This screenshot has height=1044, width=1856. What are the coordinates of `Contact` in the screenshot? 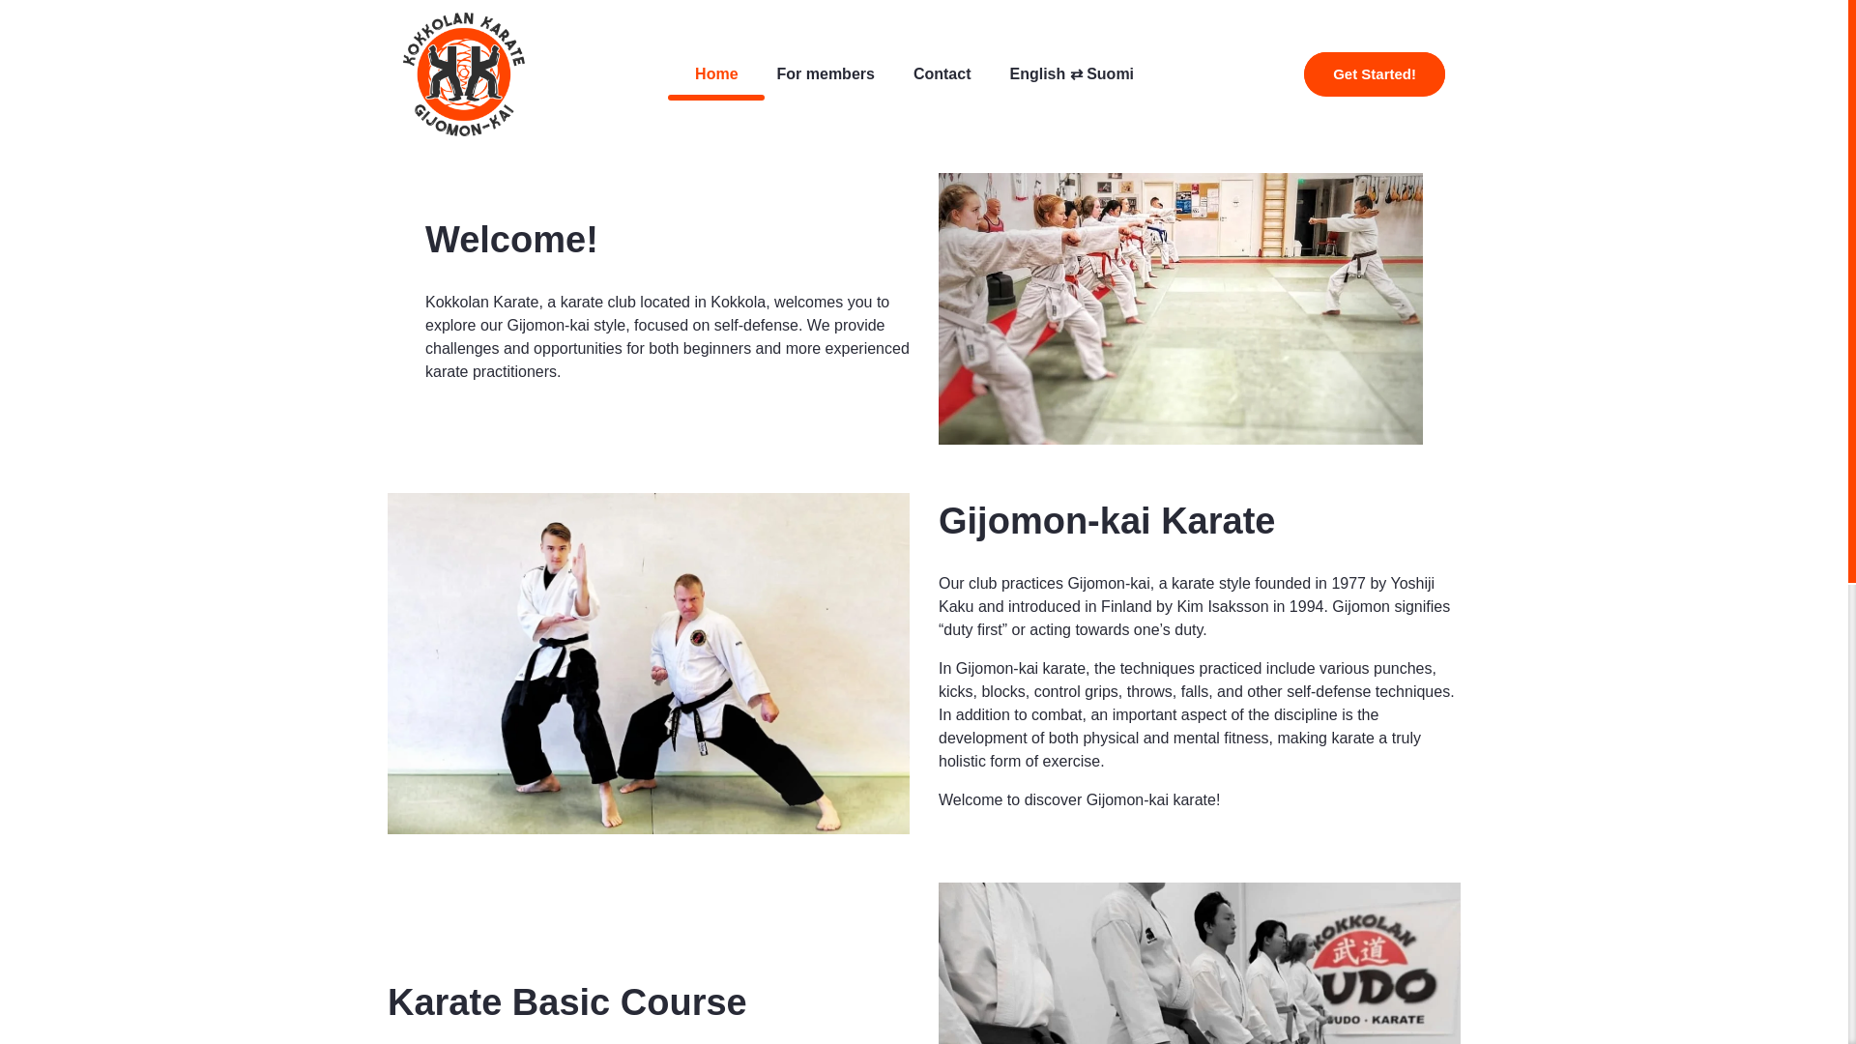 It's located at (942, 73).